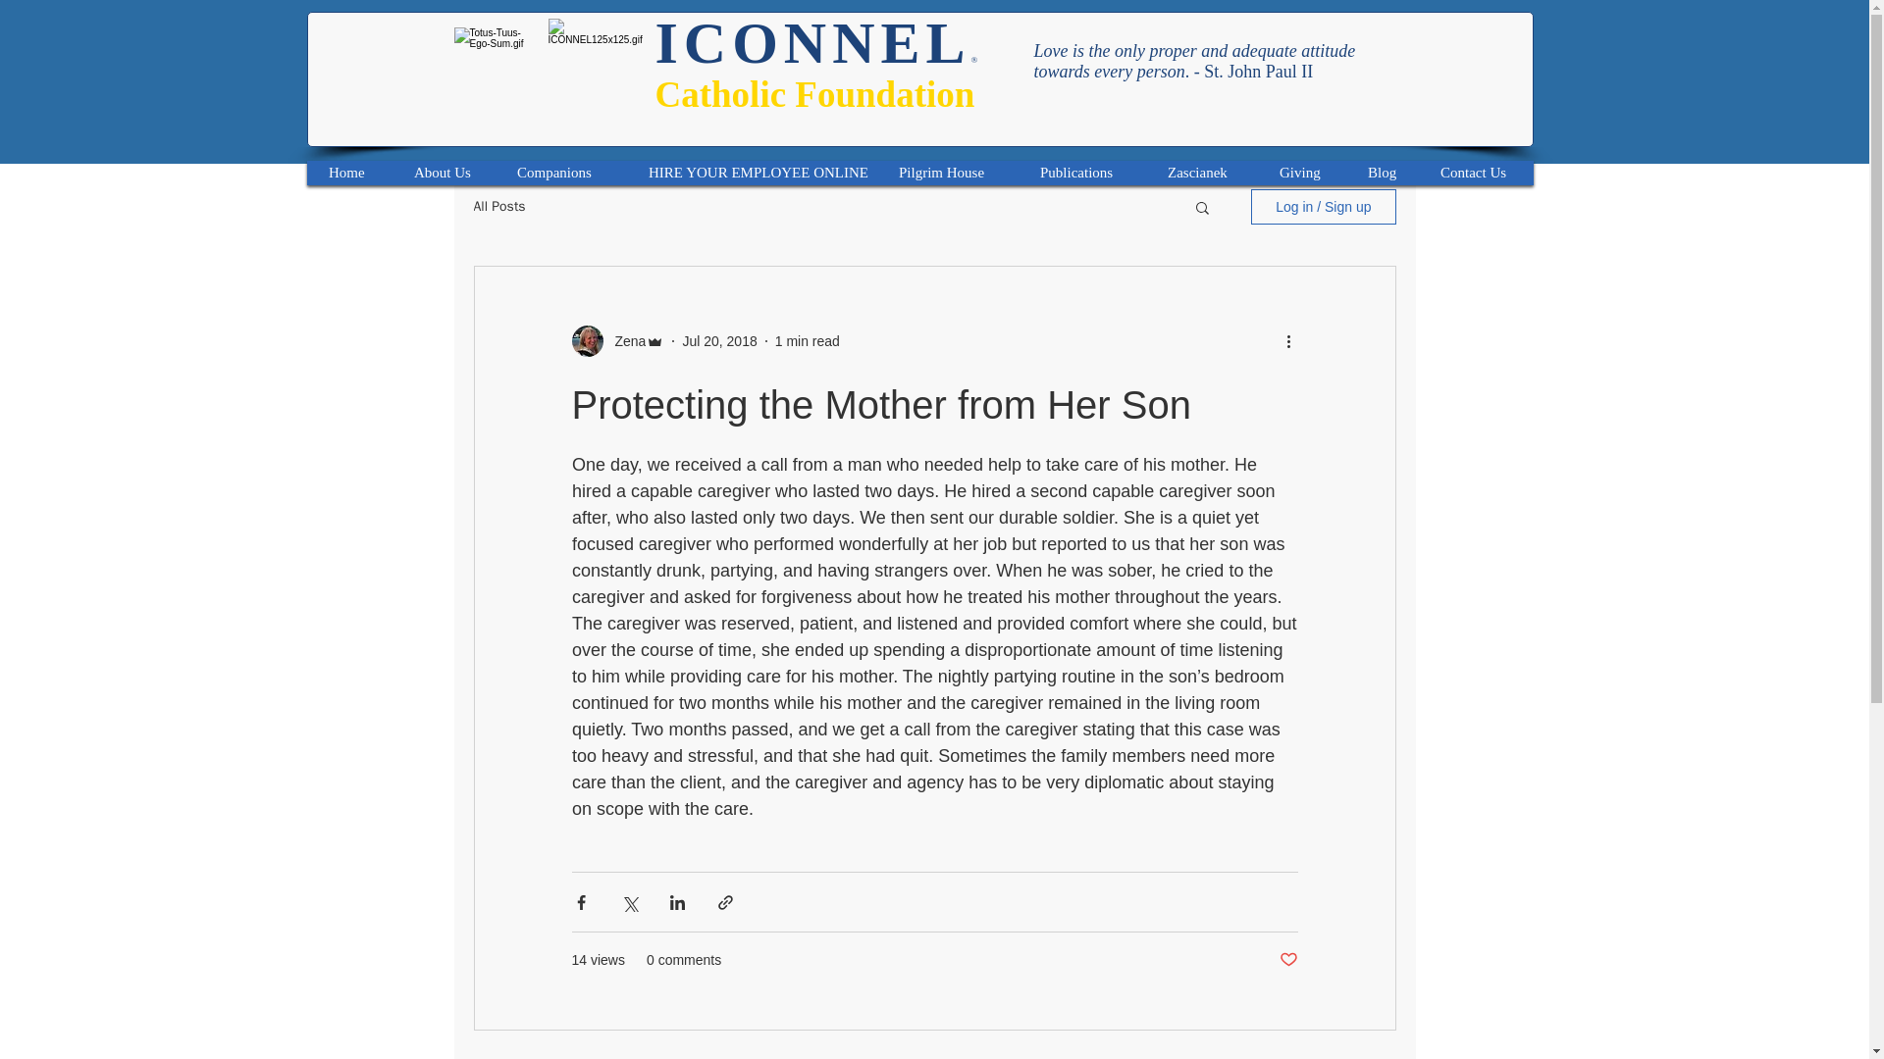  What do you see at coordinates (1287, 960) in the screenshot?
I see `Post not marked as liked` at bounding box center [1287, 960].